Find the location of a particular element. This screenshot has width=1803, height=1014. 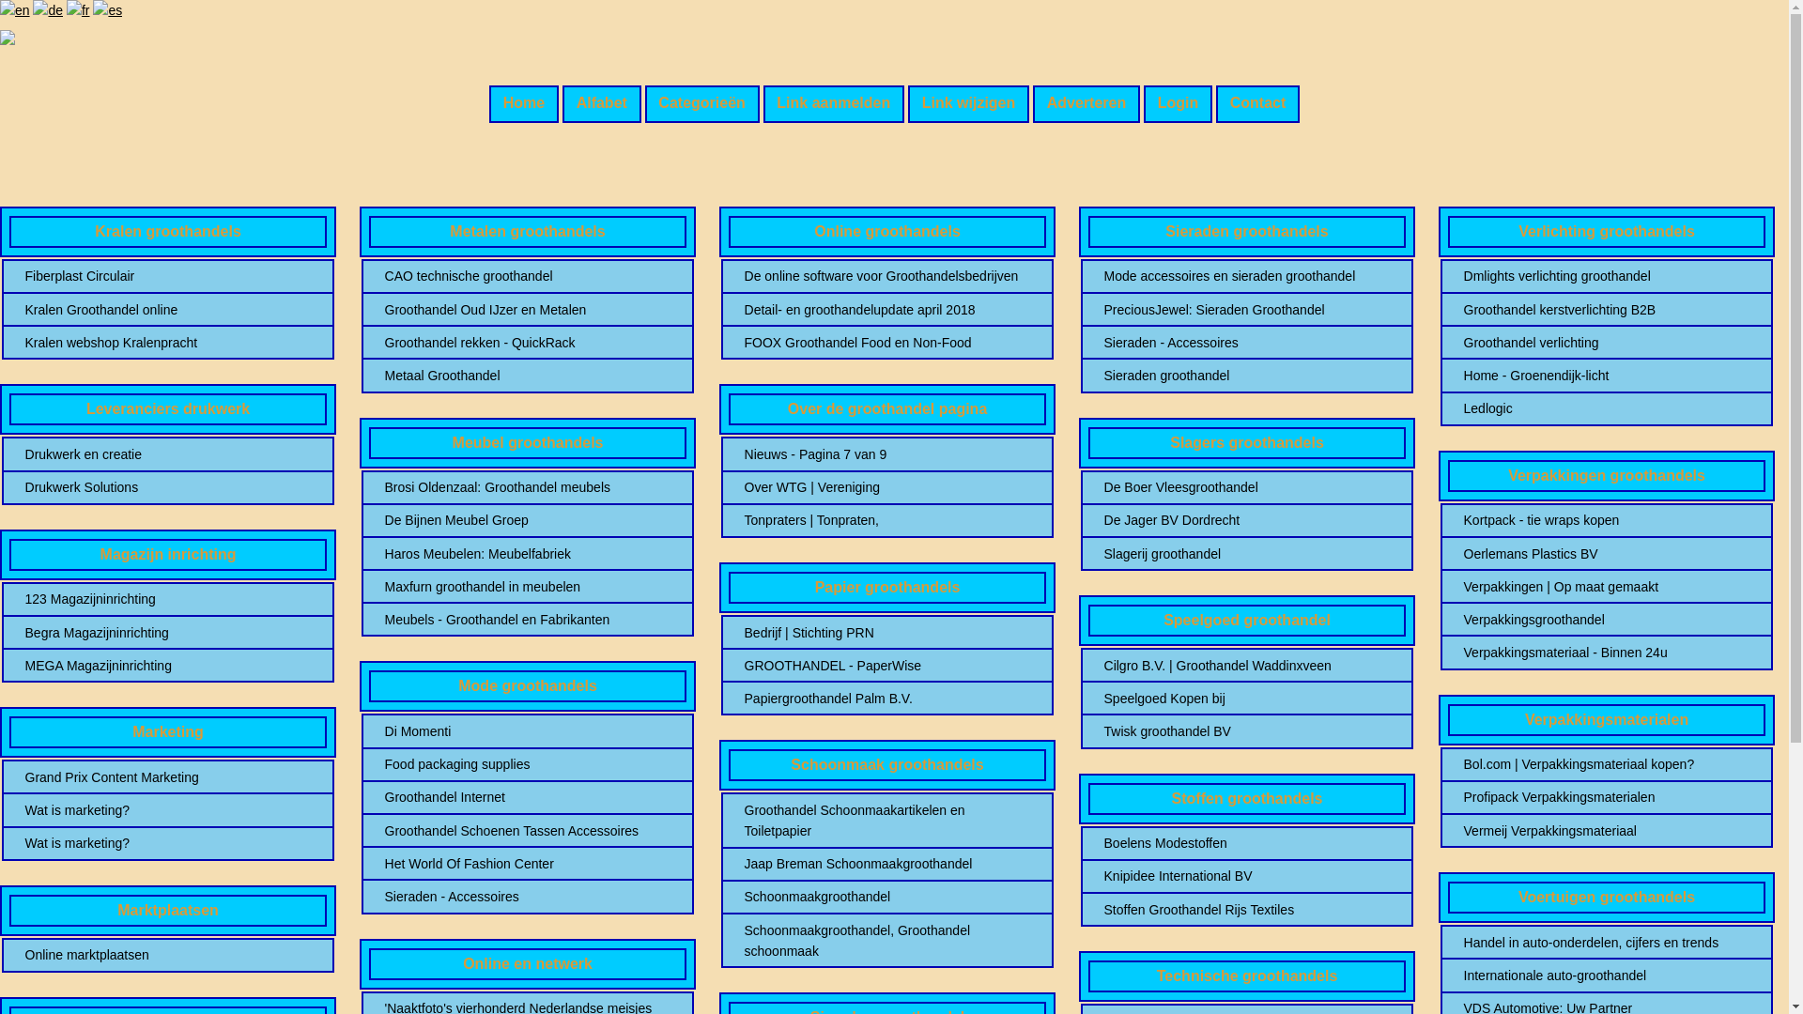

Groothandel verlichting is located at coordinates (1608, 343).